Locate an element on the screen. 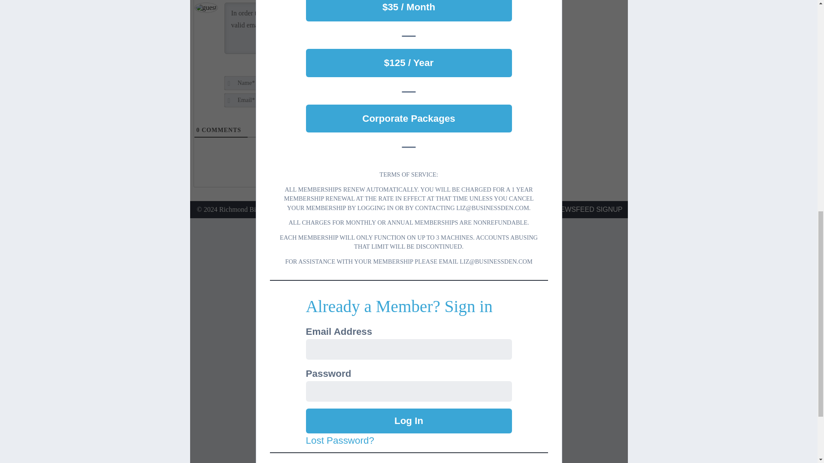  Post Comment is located at coordinates (459, 89).